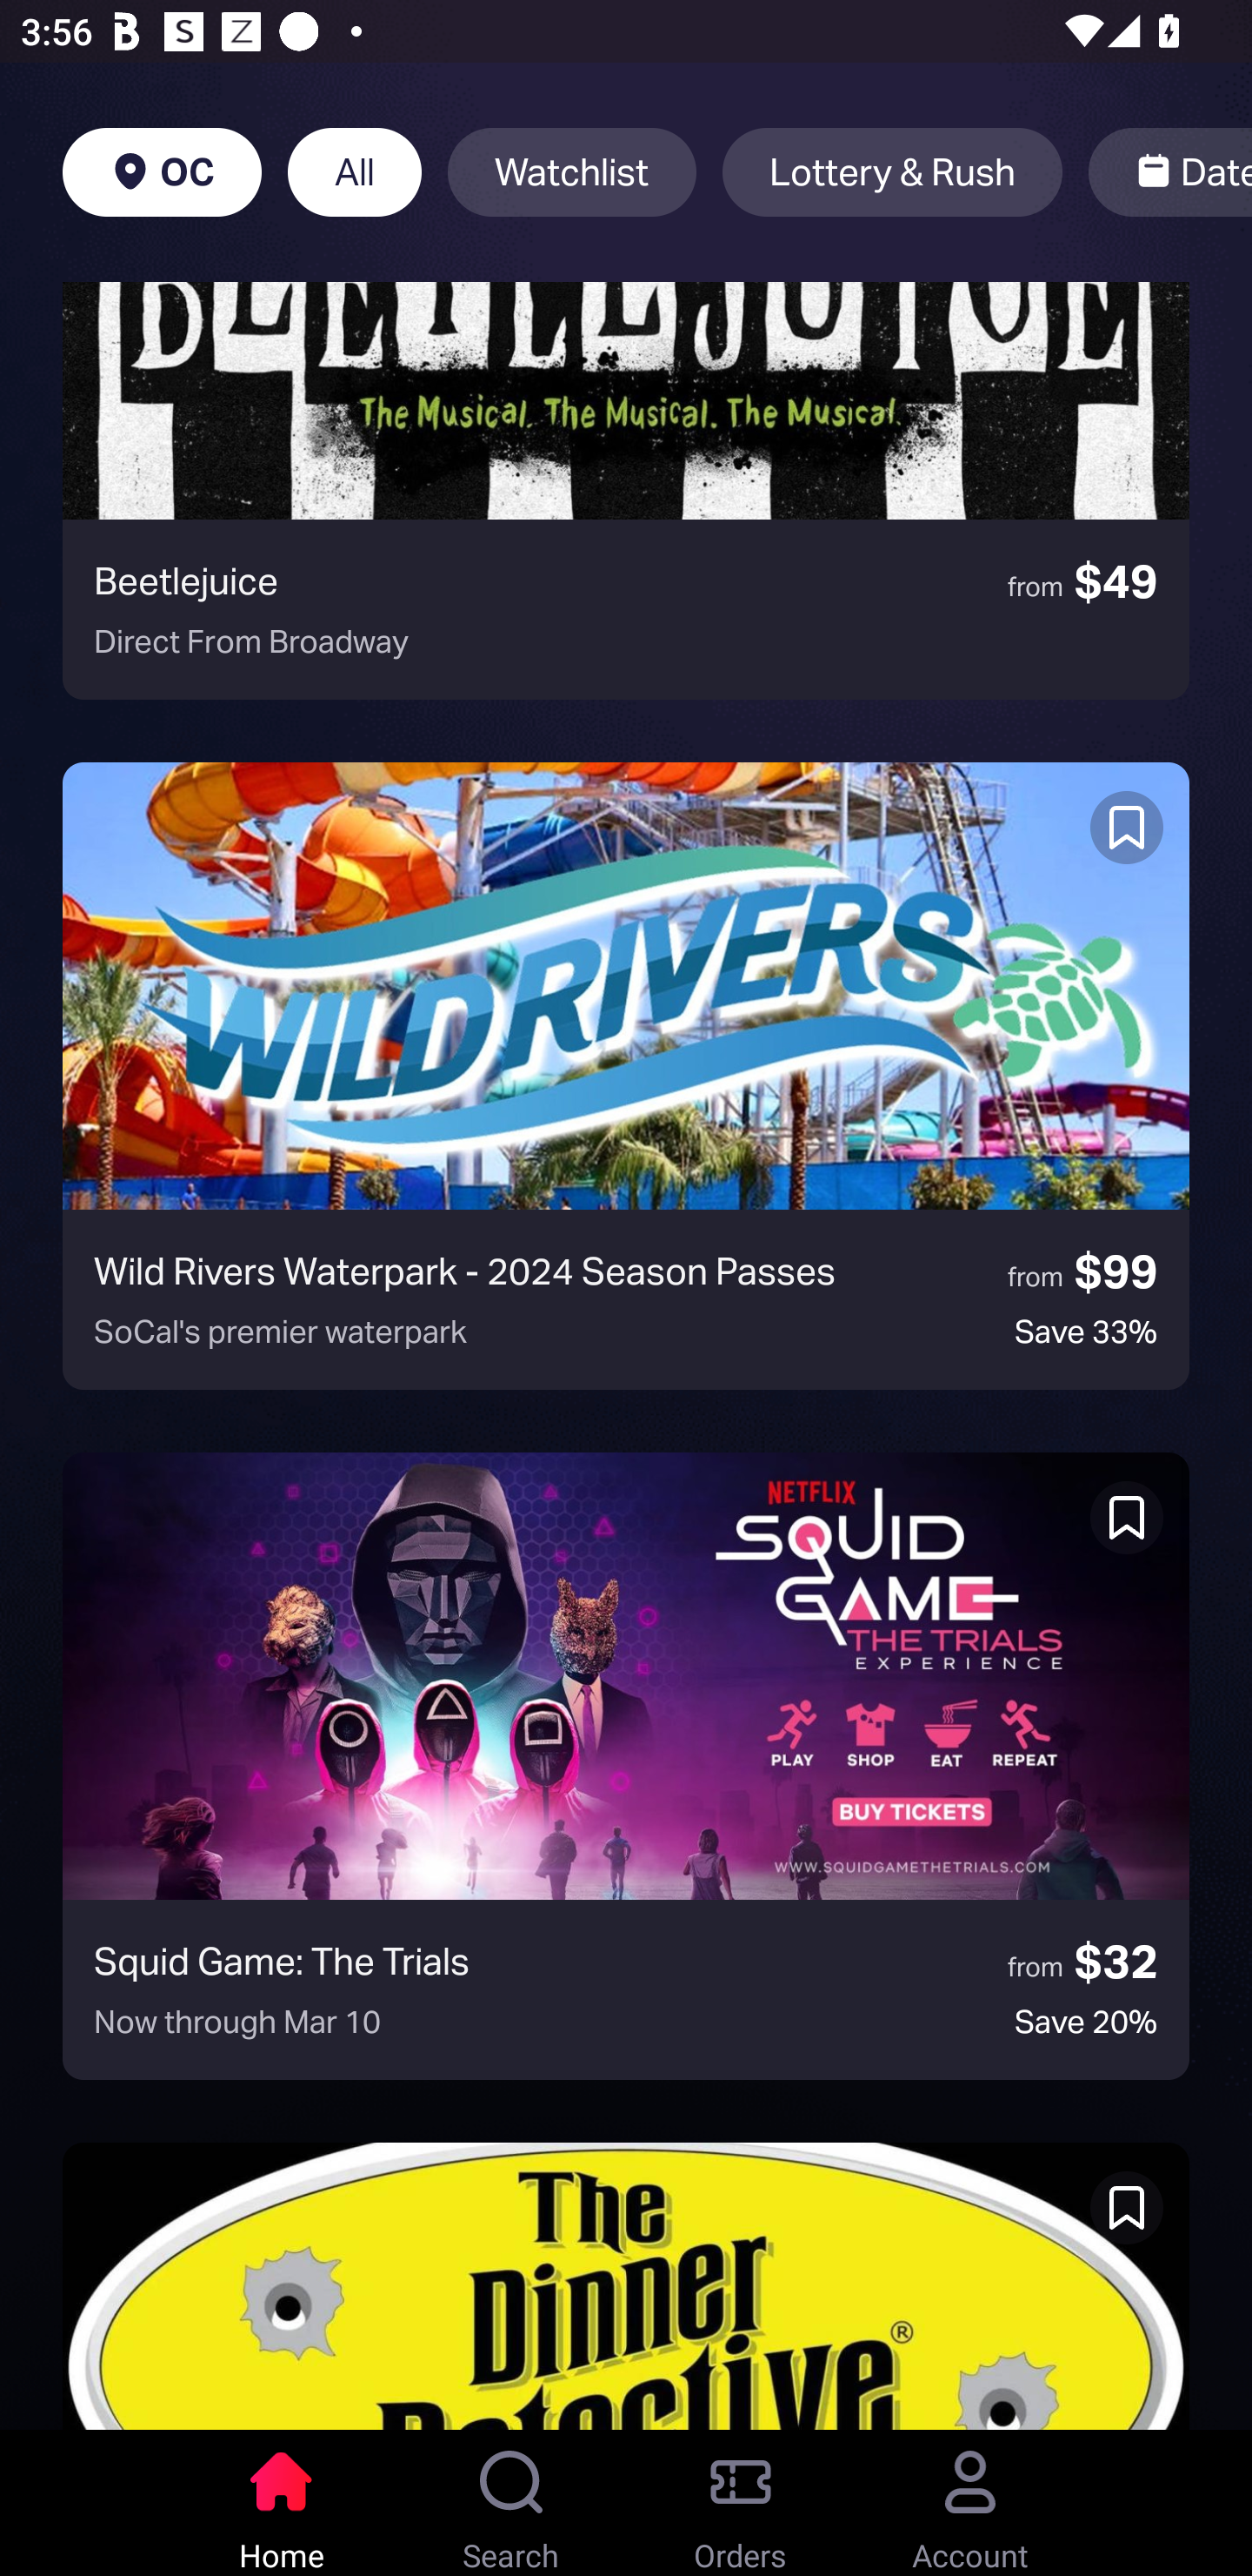 Image resolution: width=1252 pixels, height=2576 pixels. I want to click on Watchlist, so click(572, 172).